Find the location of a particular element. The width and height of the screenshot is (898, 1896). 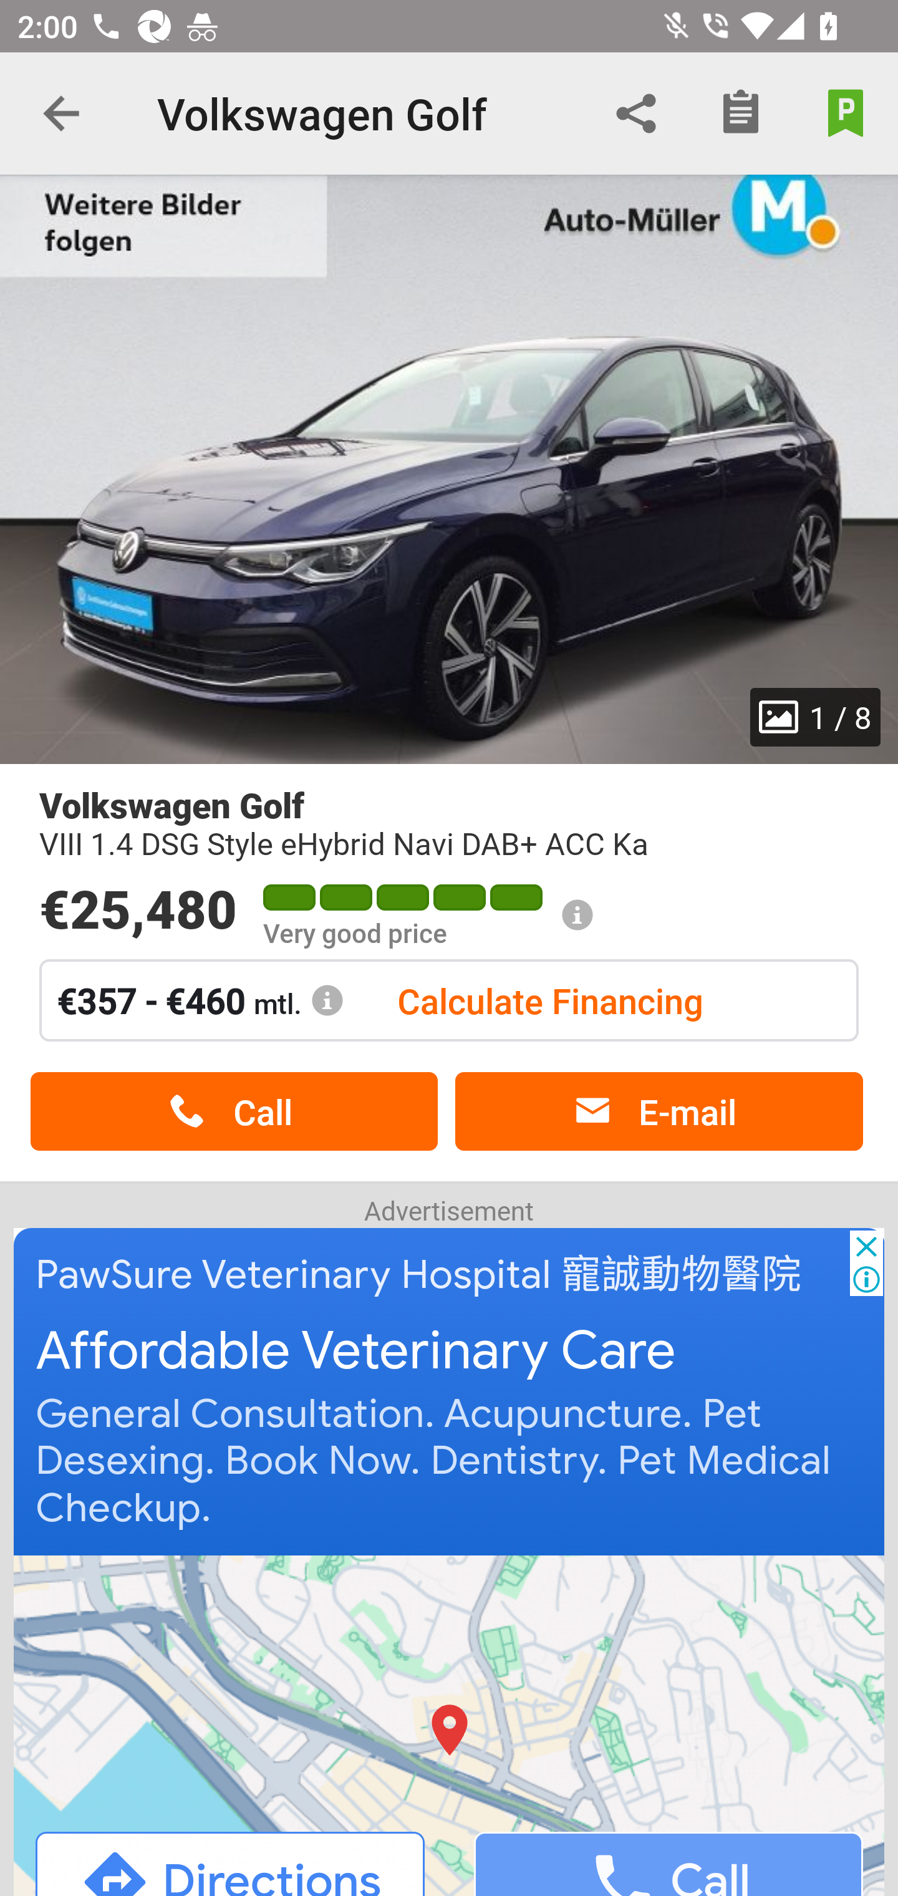

PawSure Veterinary Hospital 寵誠動物醫院 is located at coordinates (419, 1275).